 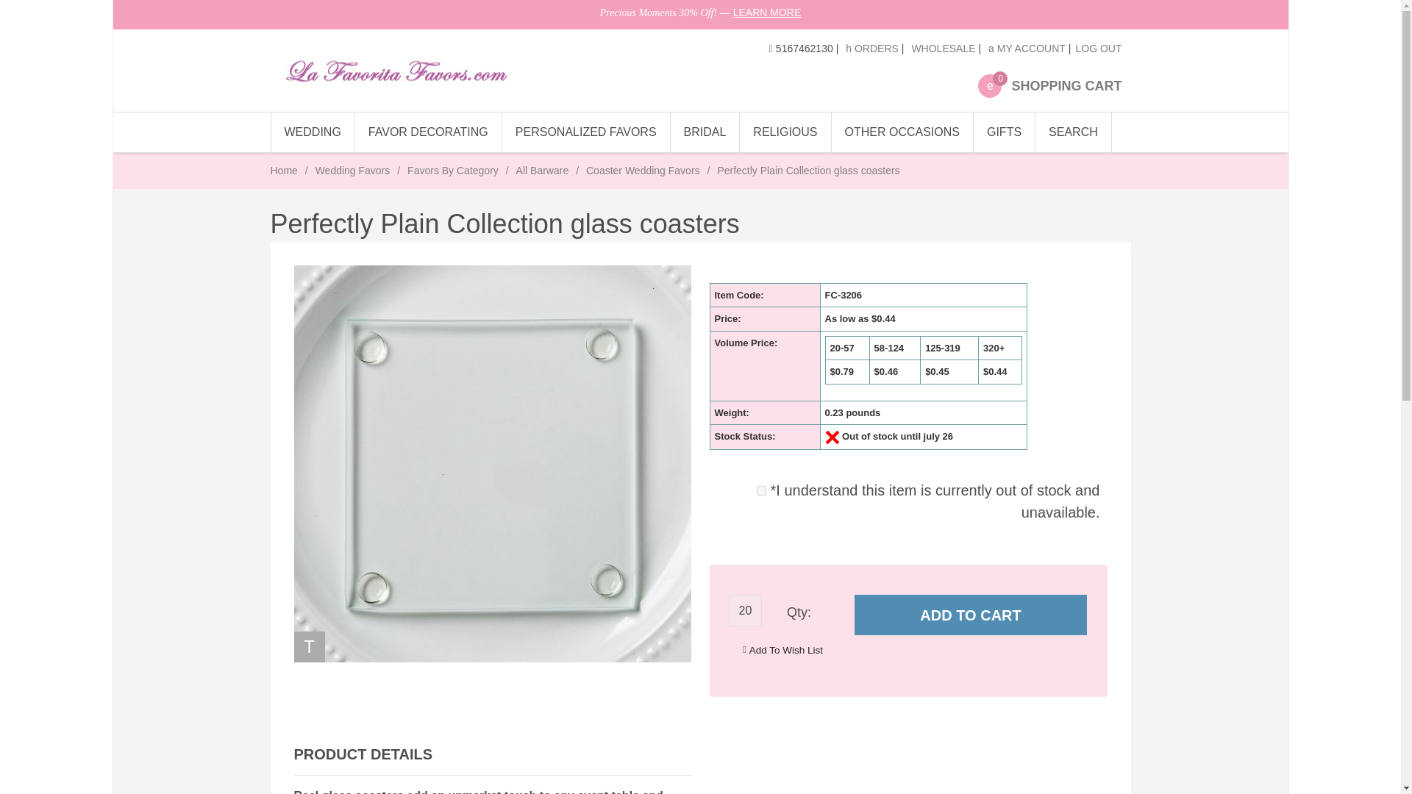 I want to click on Wedding Favors, so click(x=643, y=170).